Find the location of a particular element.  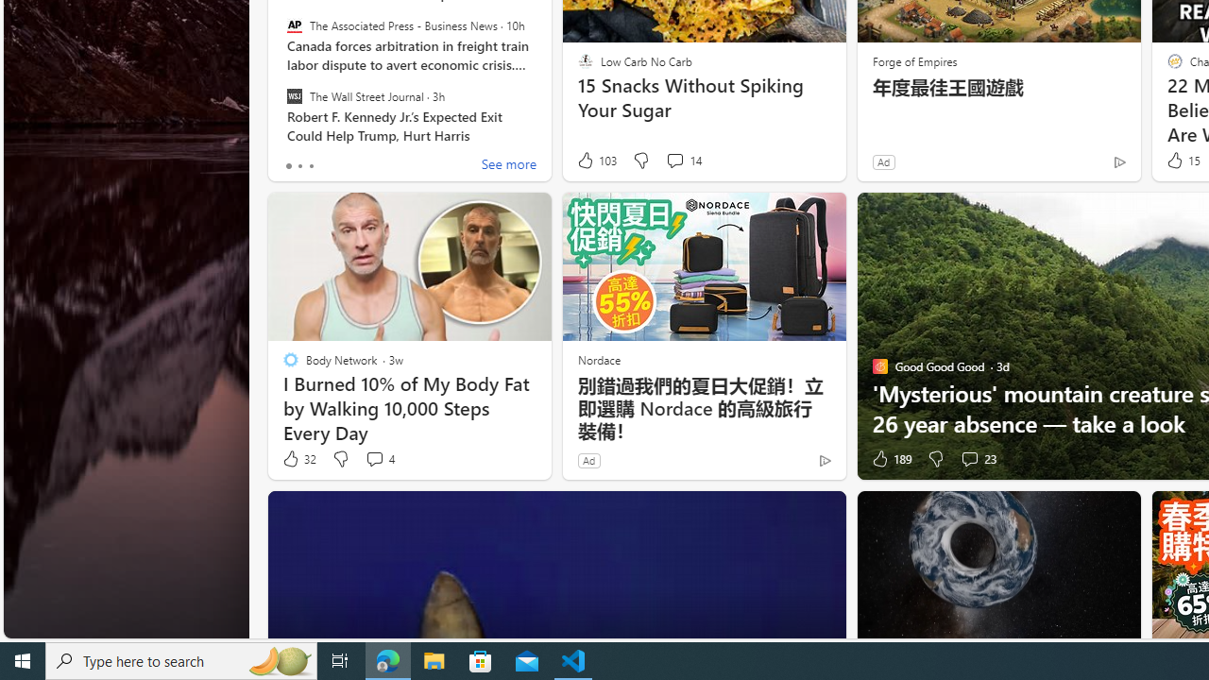

The Associated Press - Business News is located at coordinates (295, 25).